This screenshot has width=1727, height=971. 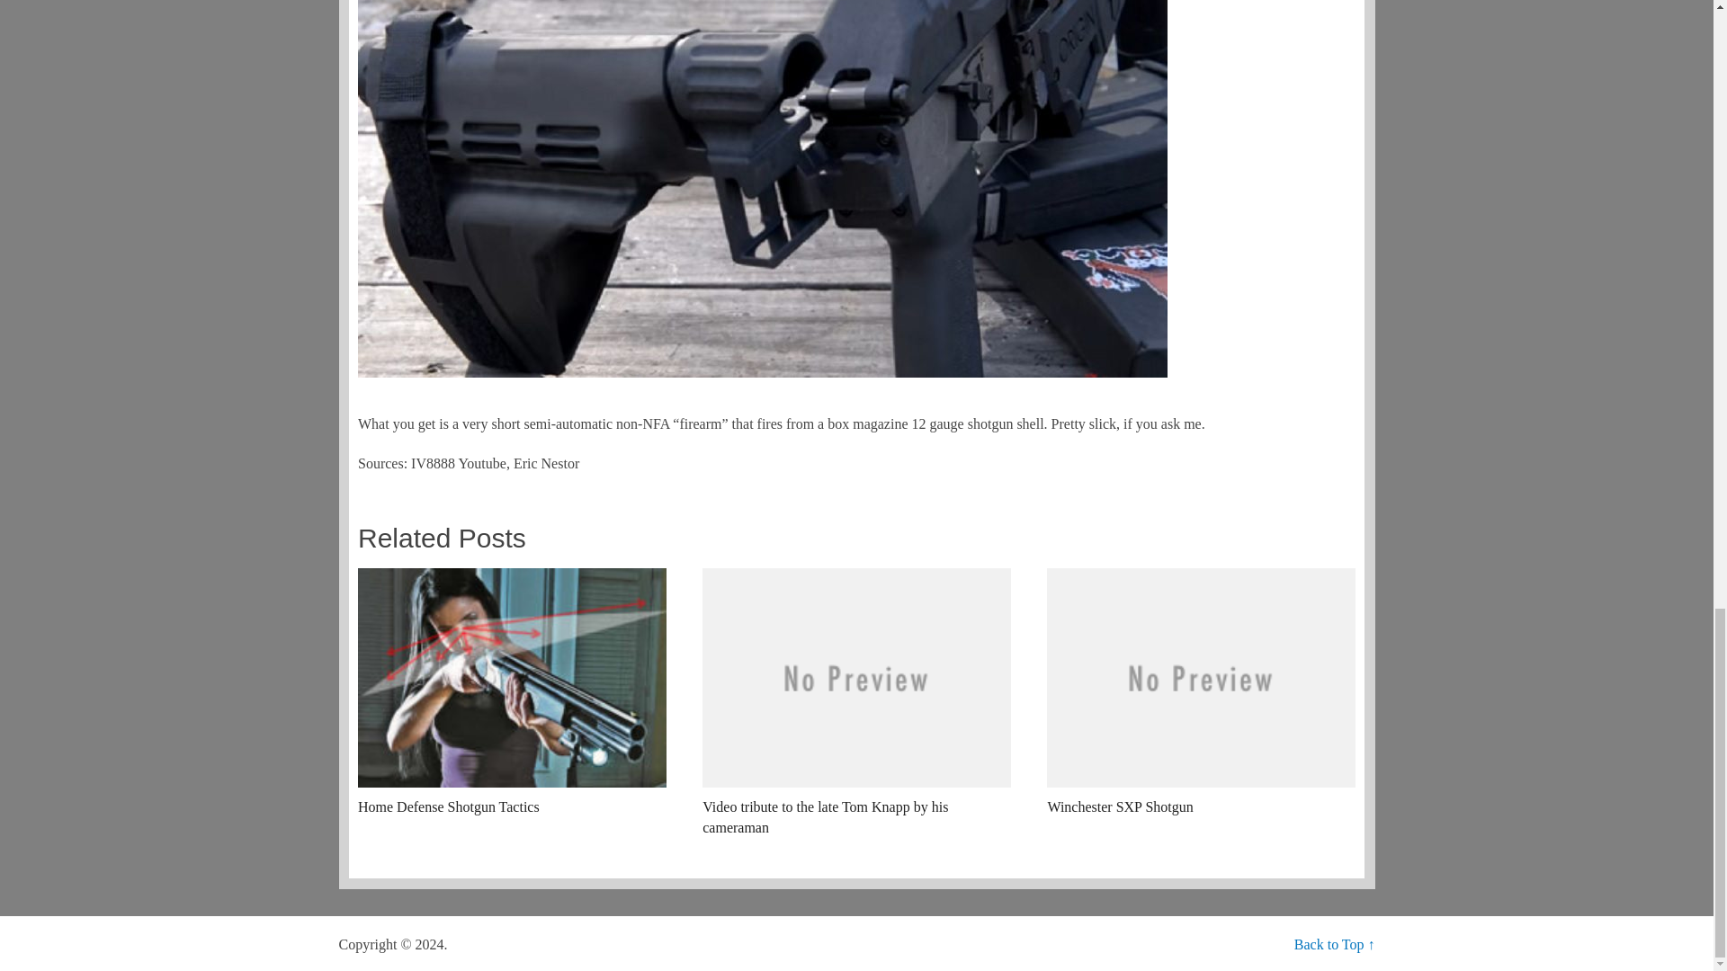 I want to click on Home Defense Shotgun Tactics, so click(x=511, y=692).